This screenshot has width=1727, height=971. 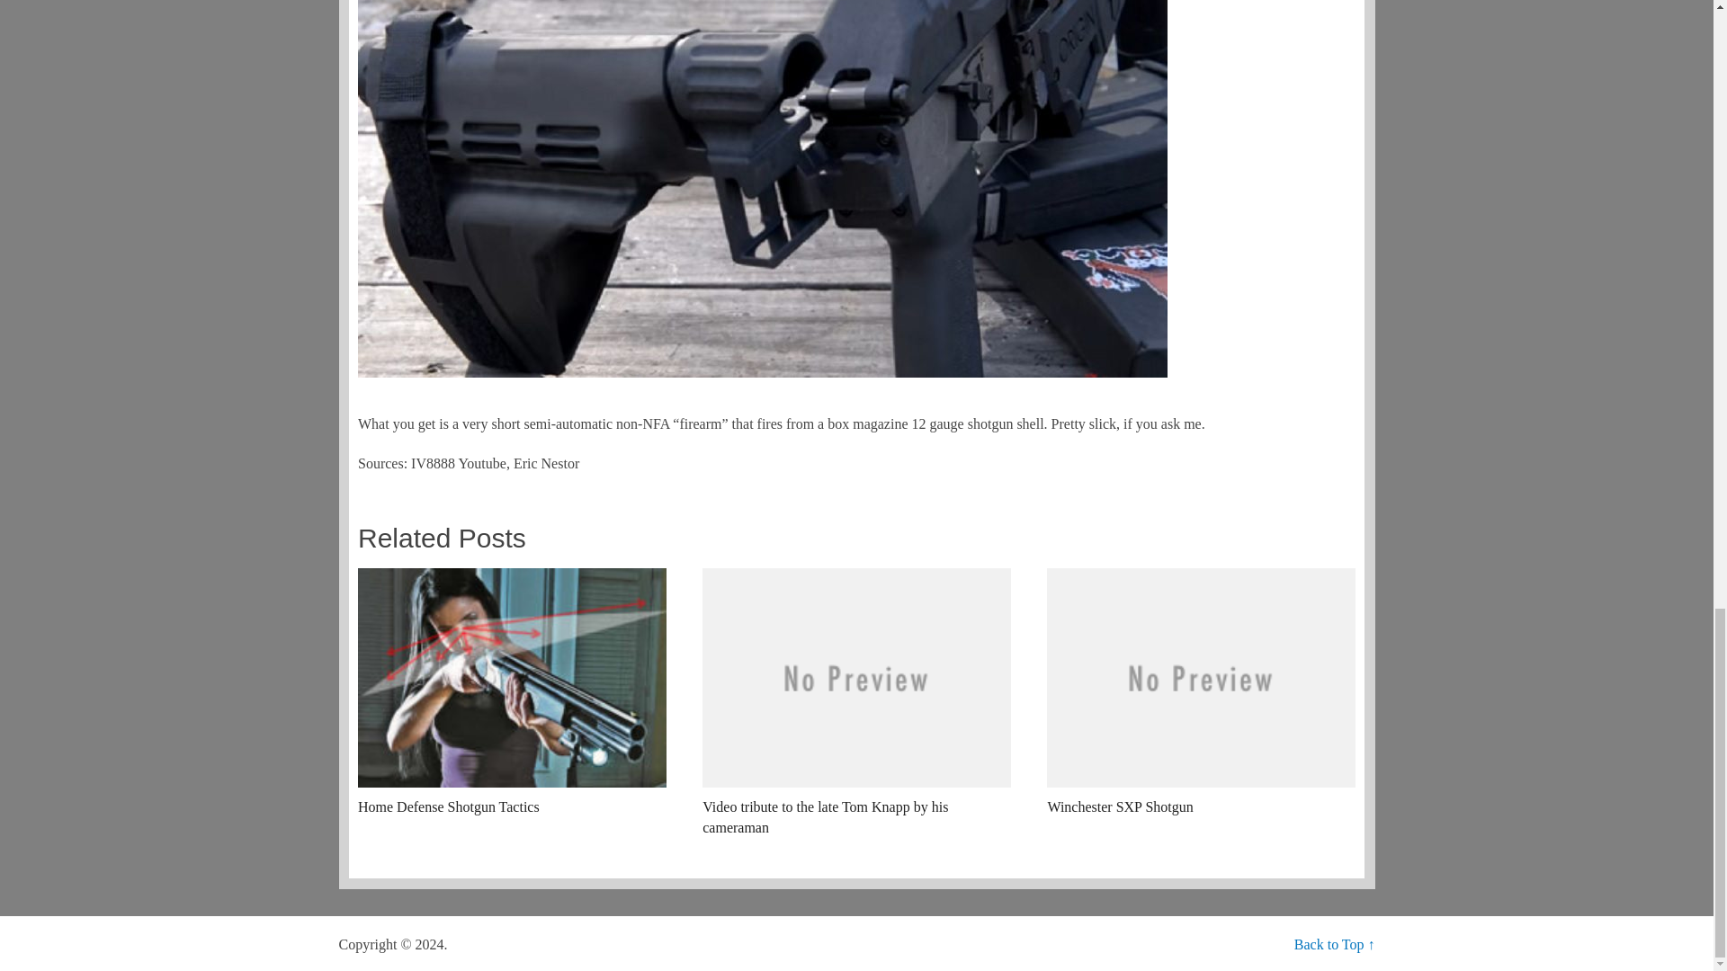 I want to click on Home Defense Shotgun Tactics, so click(x=511, y=692).